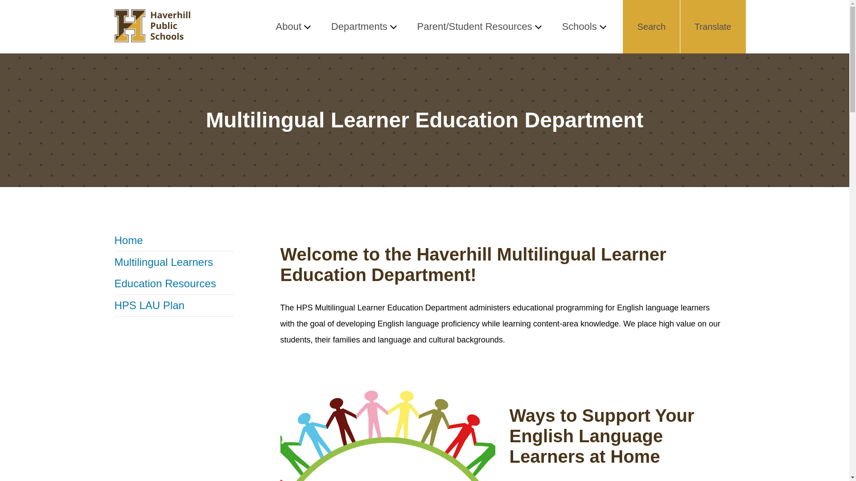 The width and height of the screenshot is (856, 481). Describe the element at coordinates (292, 27) in the screenshot. I see `About` at that location.